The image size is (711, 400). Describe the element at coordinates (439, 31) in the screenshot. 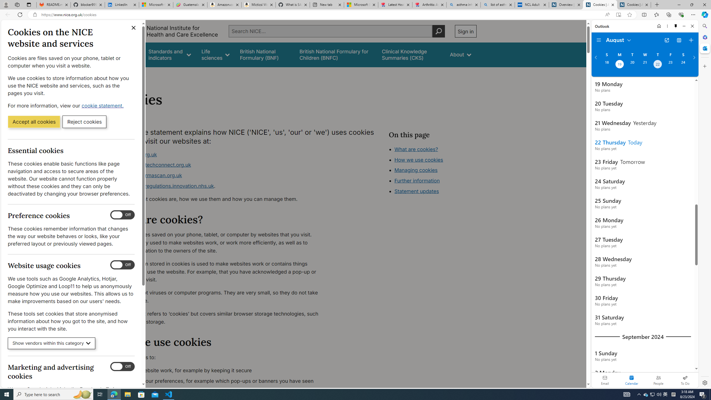

I see `Perform search` at that location.